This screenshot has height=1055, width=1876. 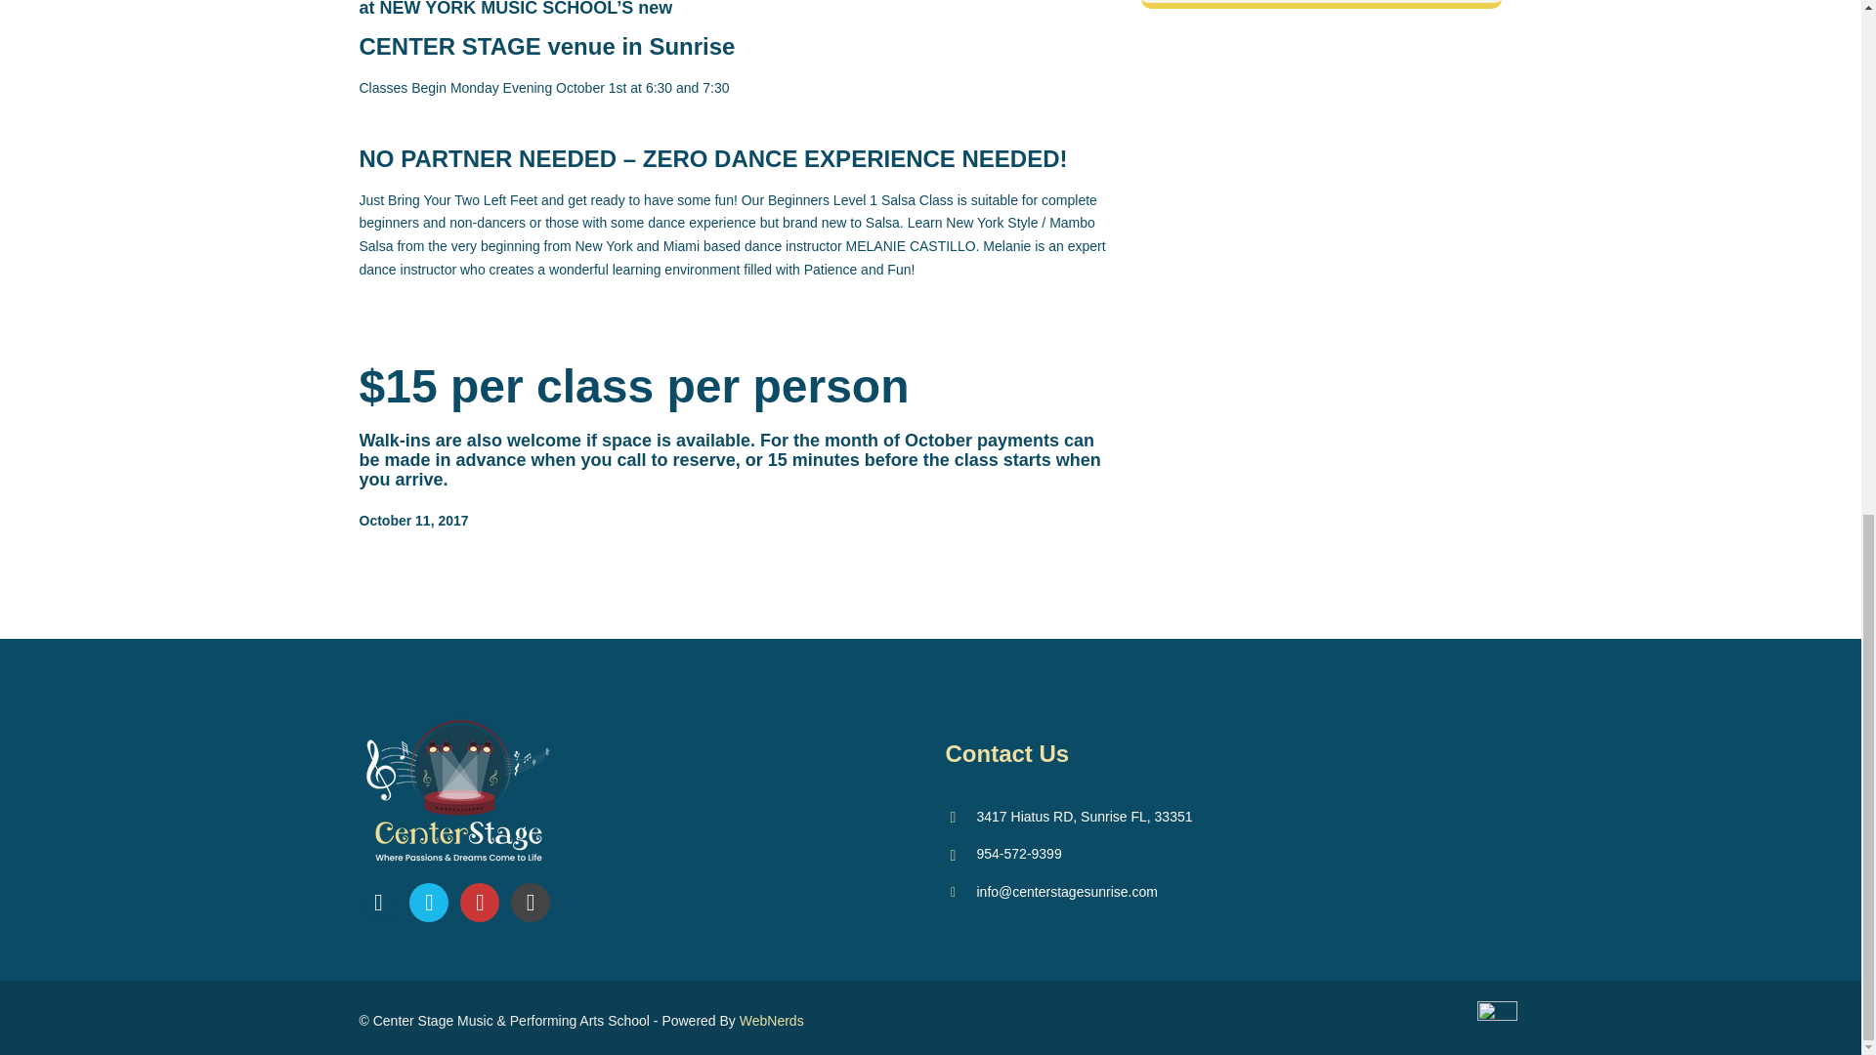 What do you see at coordinates (772, 1020) in the screenshot?
I see `WebNerds` at bounding box center [772, 1020].